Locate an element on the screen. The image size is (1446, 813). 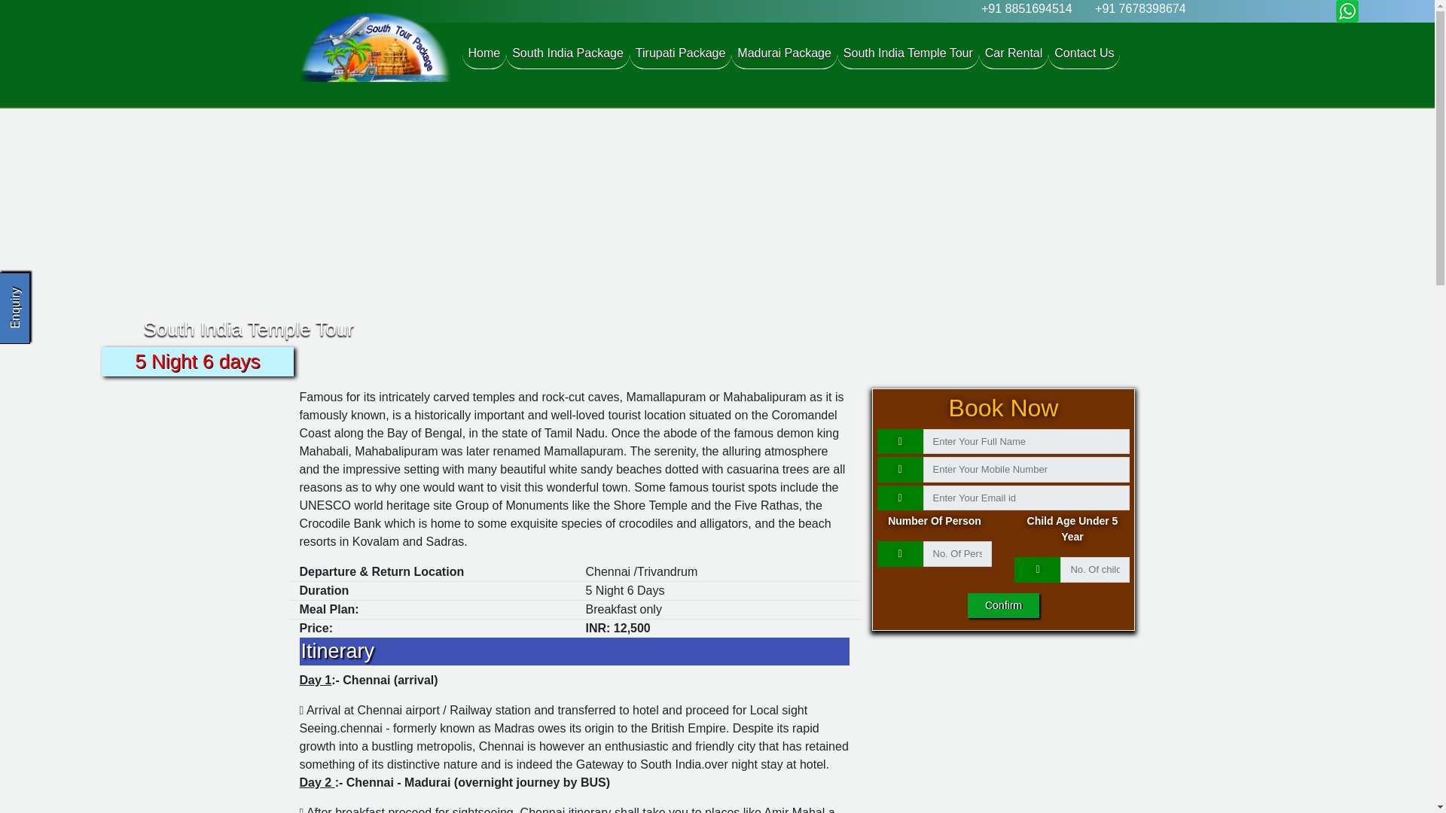
Contact Us is located at coordinates (1084, 53).